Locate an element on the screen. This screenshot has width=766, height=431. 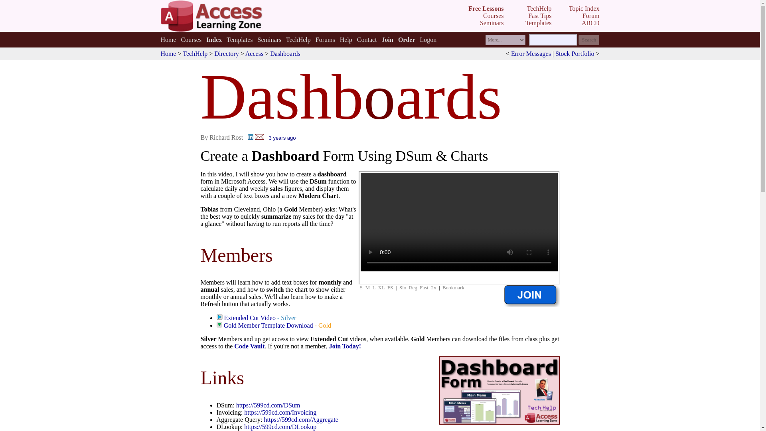
Stock Portfolio is located at coordinates (574, 53).